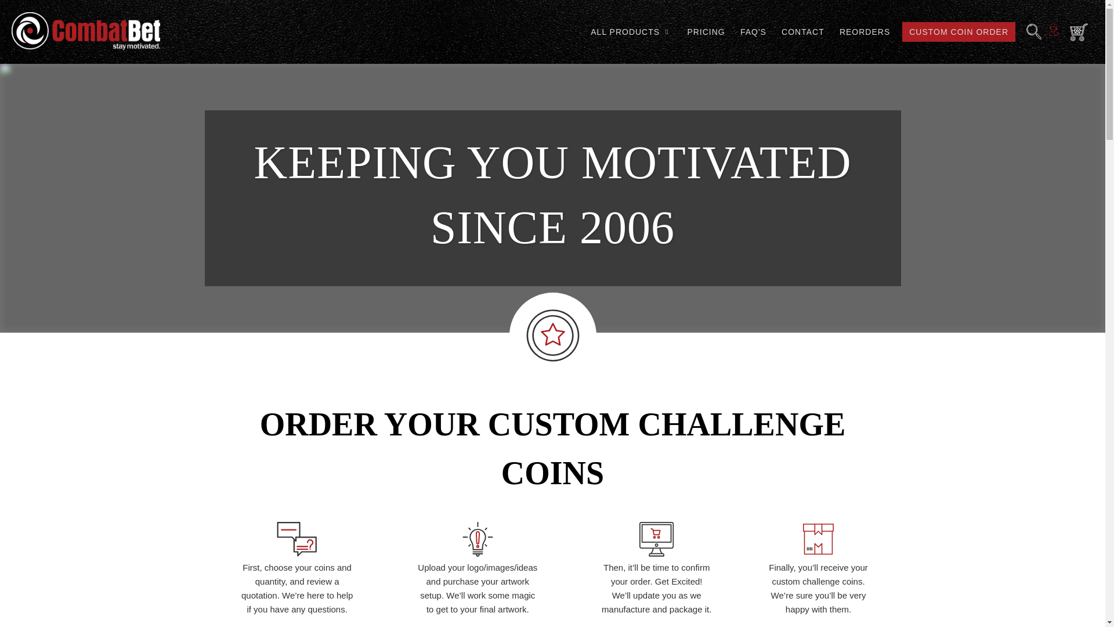  I want to click on CONTACT, so click(802, 31).